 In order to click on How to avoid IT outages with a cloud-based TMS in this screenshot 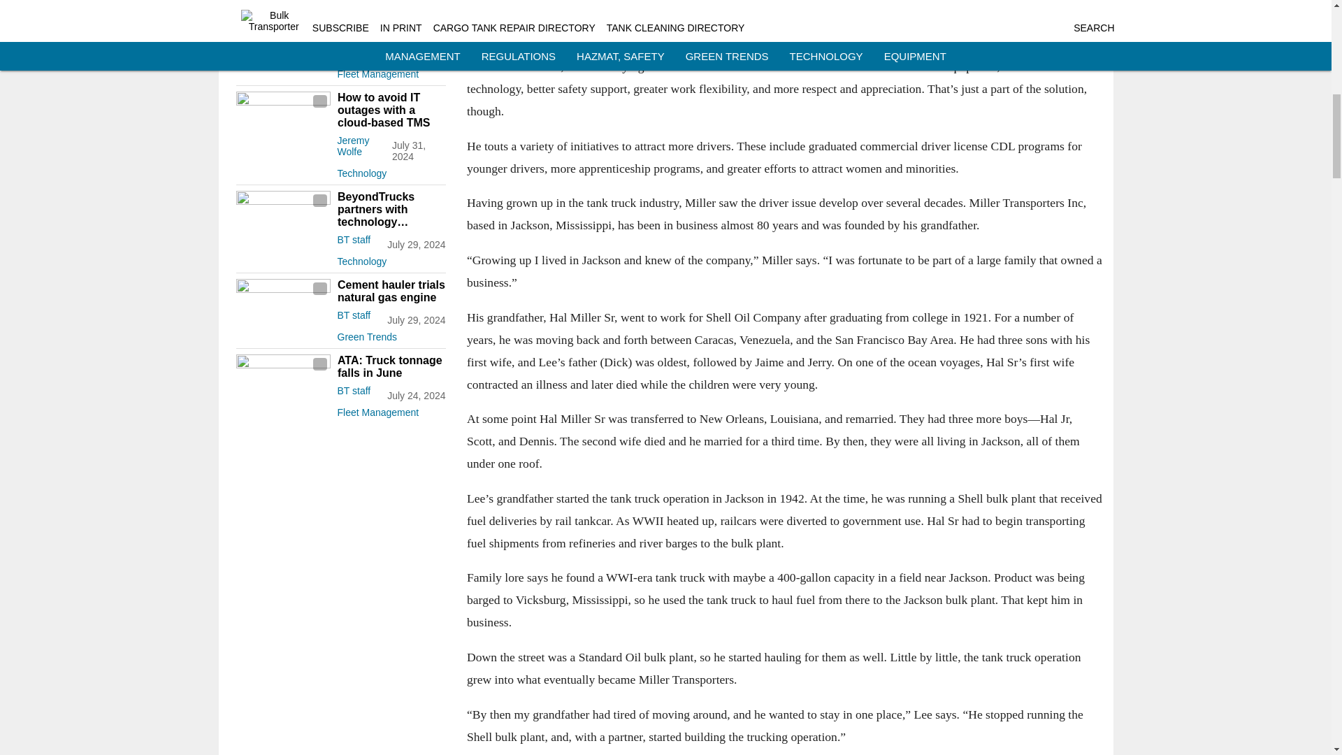, I will do `click(391, 110)`.